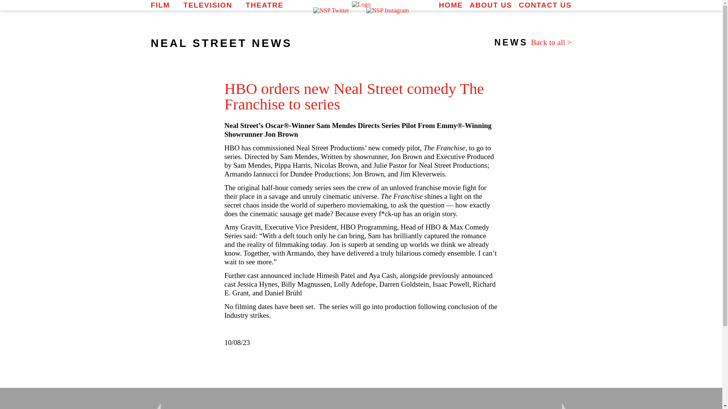 This screenshot has width=728, height=409. What do you see at coordinates (208, 5) in the screenshot?
I see `TELEVISION` at bounding box center [208, 5].